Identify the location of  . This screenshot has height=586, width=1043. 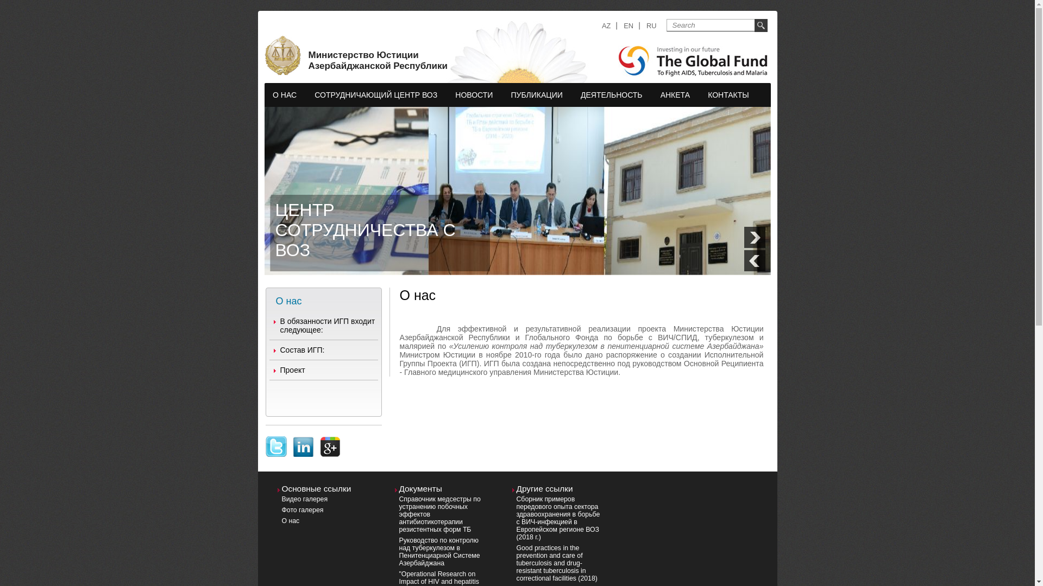
(331, 441).